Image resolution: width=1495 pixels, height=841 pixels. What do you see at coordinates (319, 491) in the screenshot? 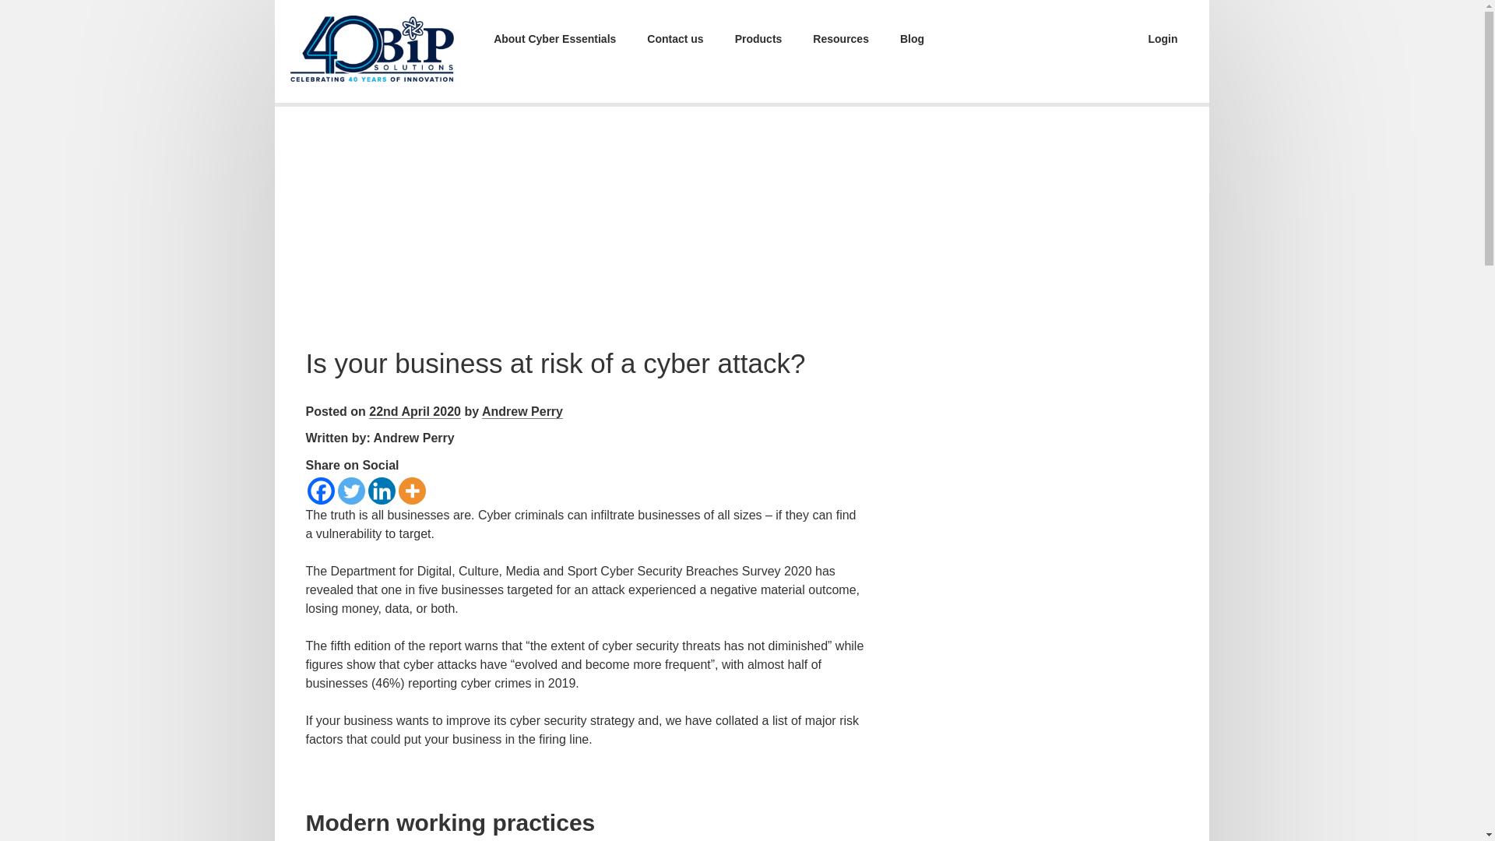
I see `Facebook` at bounding box center [319, 491].